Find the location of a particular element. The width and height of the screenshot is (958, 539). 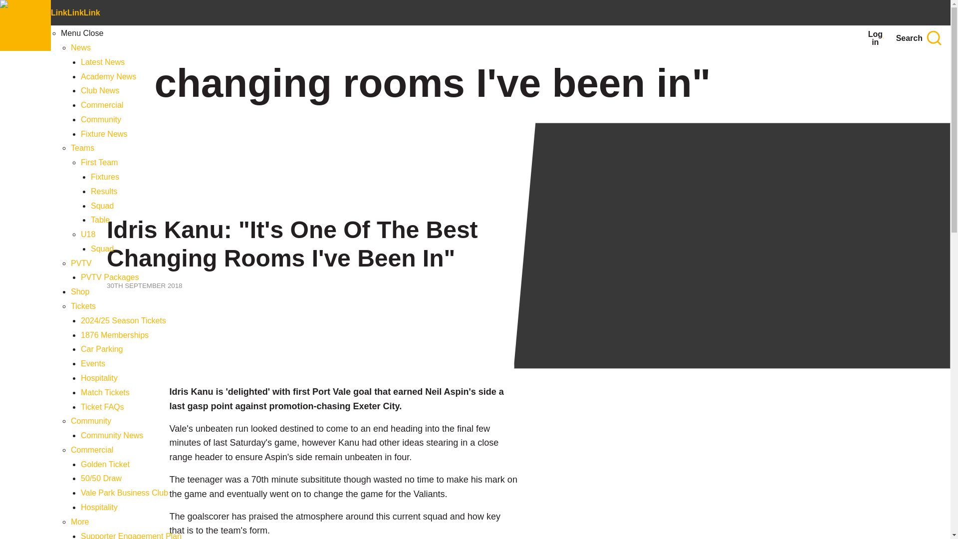

Hospitality is located at coordinates (99, 378).